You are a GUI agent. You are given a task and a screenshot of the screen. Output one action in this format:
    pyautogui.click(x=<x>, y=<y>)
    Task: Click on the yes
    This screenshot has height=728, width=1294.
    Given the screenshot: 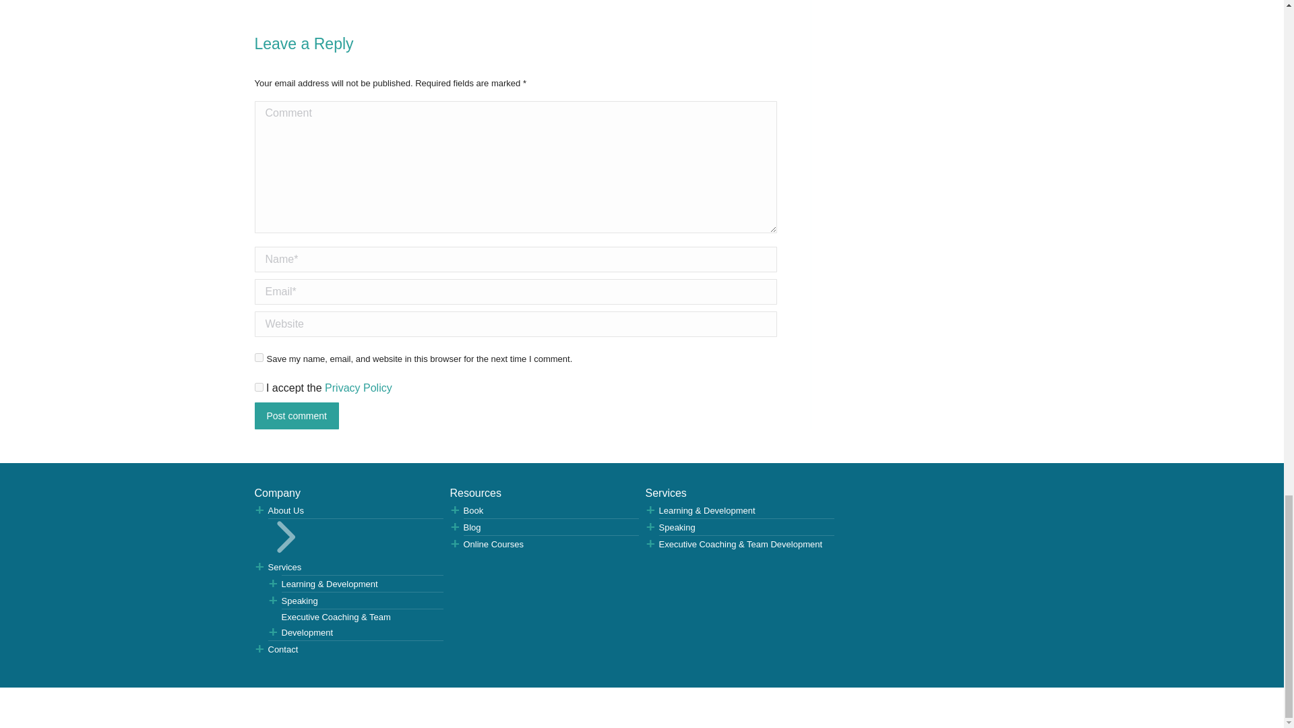 What is the action you would take?
    pyautogui.click(x=259, y=357)
    